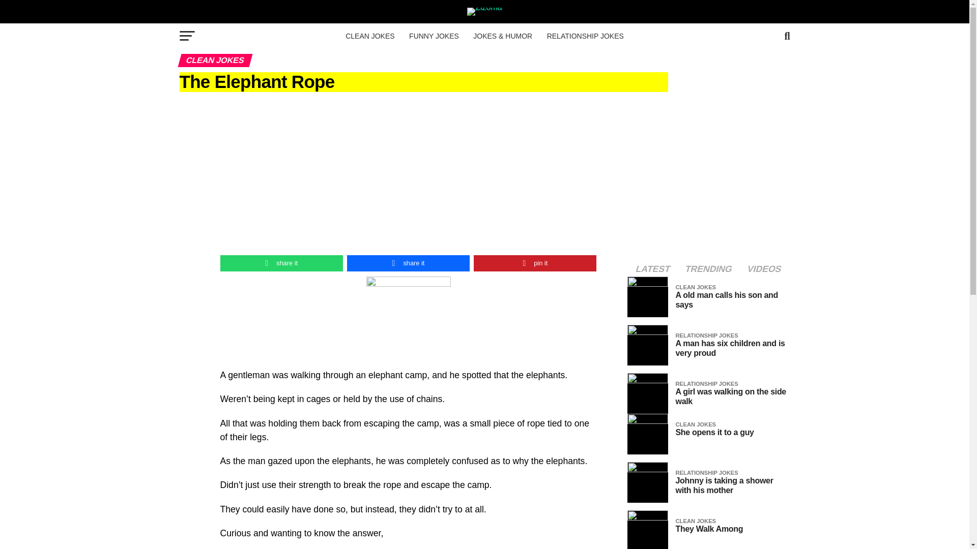 The image size is (977, 549). Describe the element at coordinates (653, 269) in the screenshot. I see `LATEST` at that location.